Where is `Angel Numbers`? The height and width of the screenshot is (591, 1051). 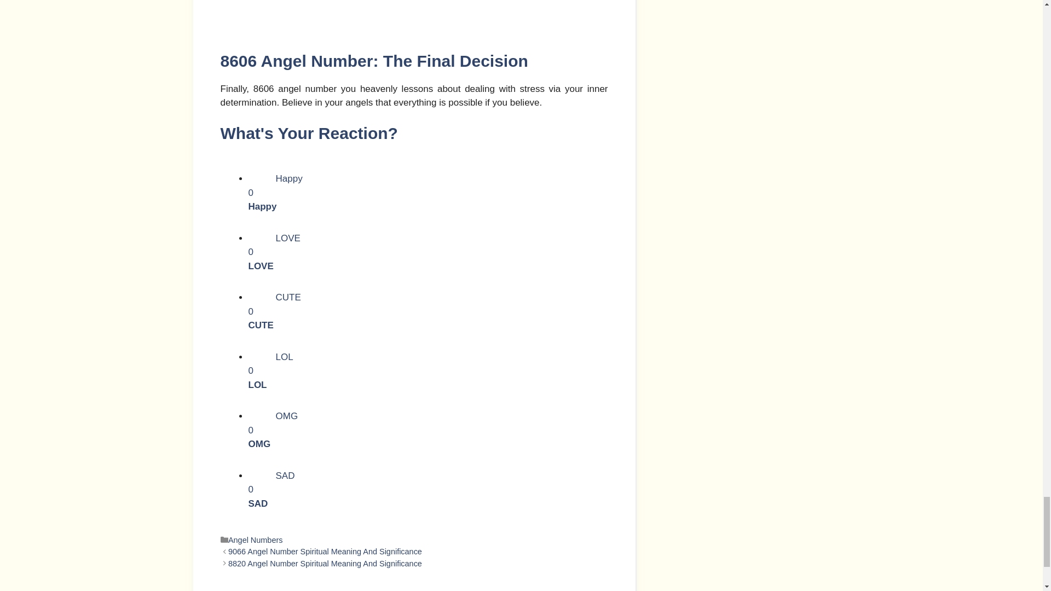
Angel Numbers is located at coordinates (428, 312).